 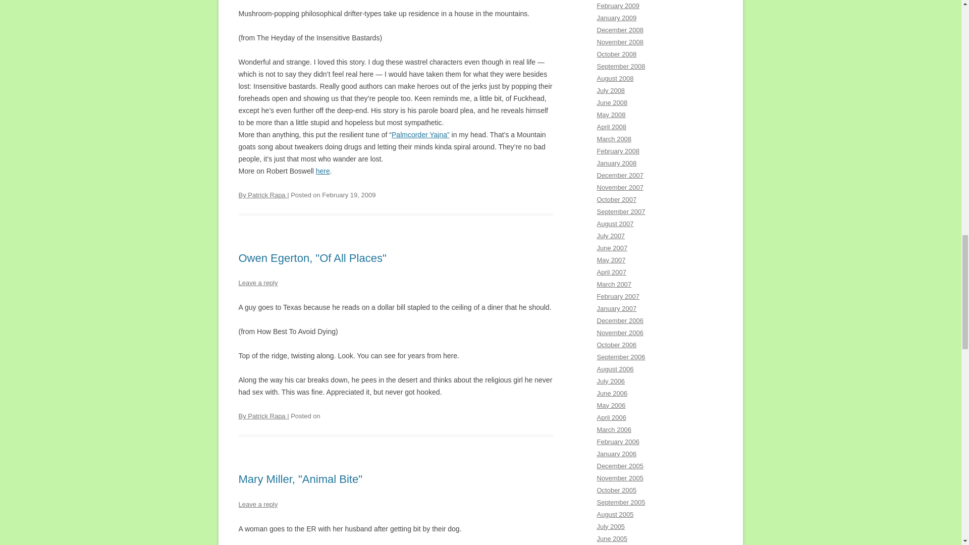 I want to click on Permalink to Mary Miller, "Animal Bite", so click(x=300, y=479).